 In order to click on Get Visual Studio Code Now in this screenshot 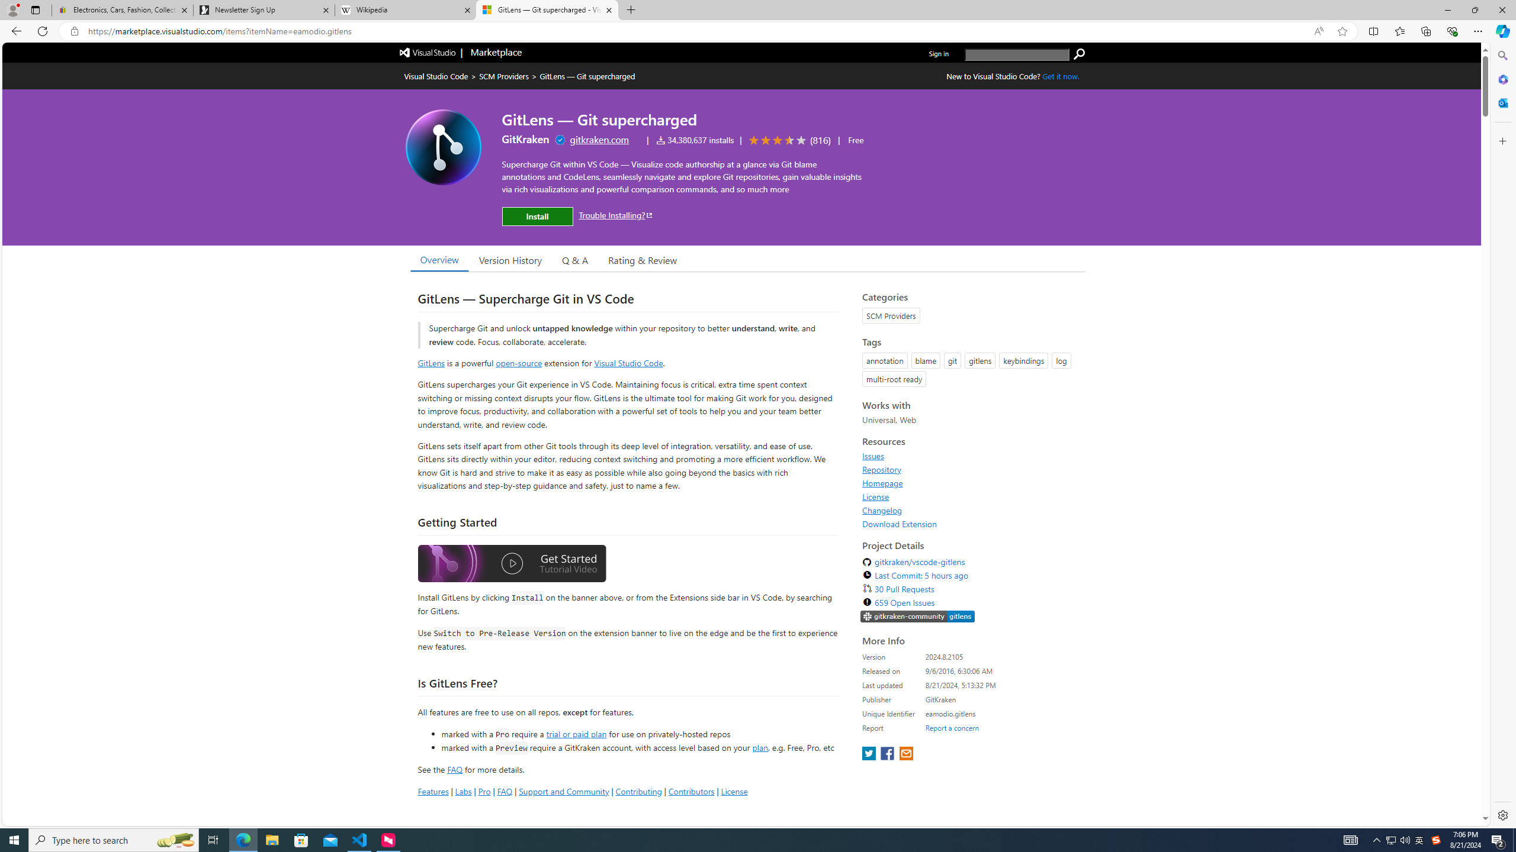, I will do `click(1061, 76)`.